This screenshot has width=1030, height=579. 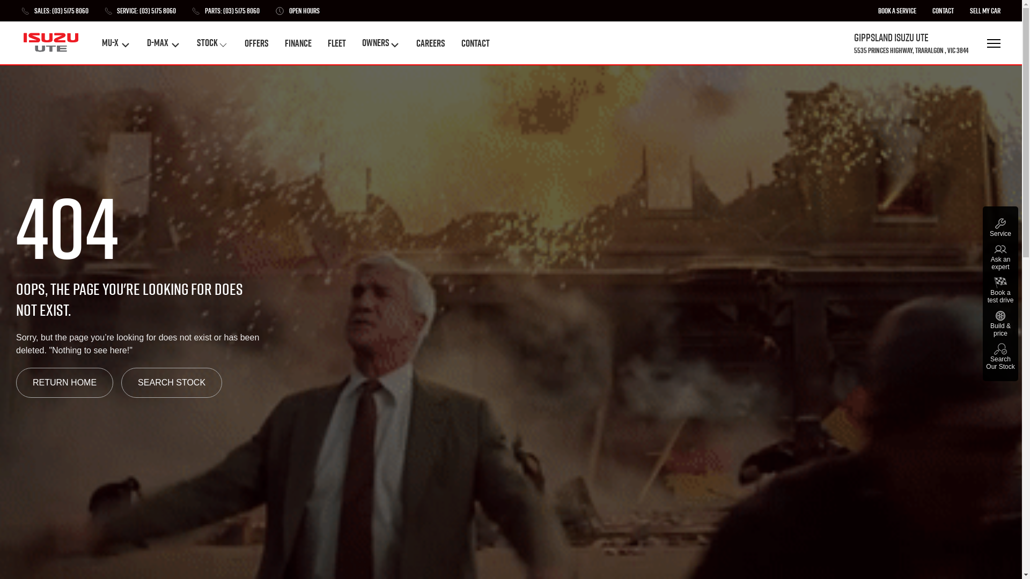 What do you see at coordinates (431, 43) in the screenshot?
I see `Careers` at bounding box center [431, 43].